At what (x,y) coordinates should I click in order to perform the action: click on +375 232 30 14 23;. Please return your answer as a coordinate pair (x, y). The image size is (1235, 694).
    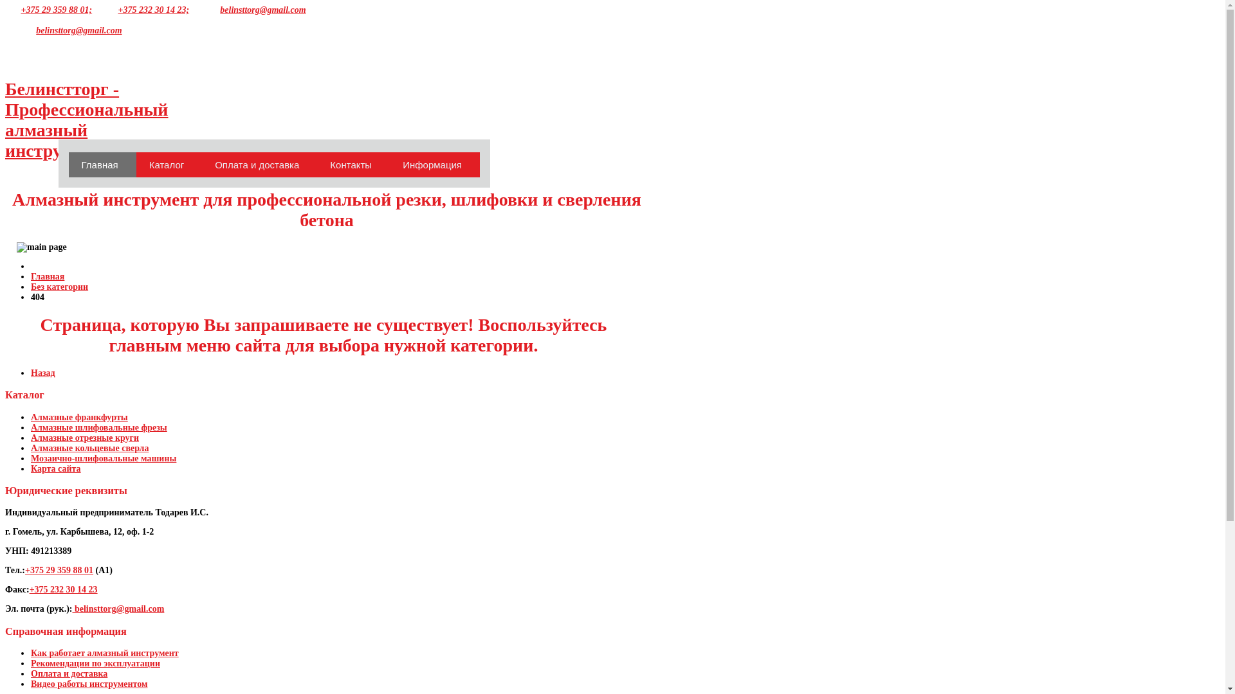
    Looking at the image, I should click on (153, 10).